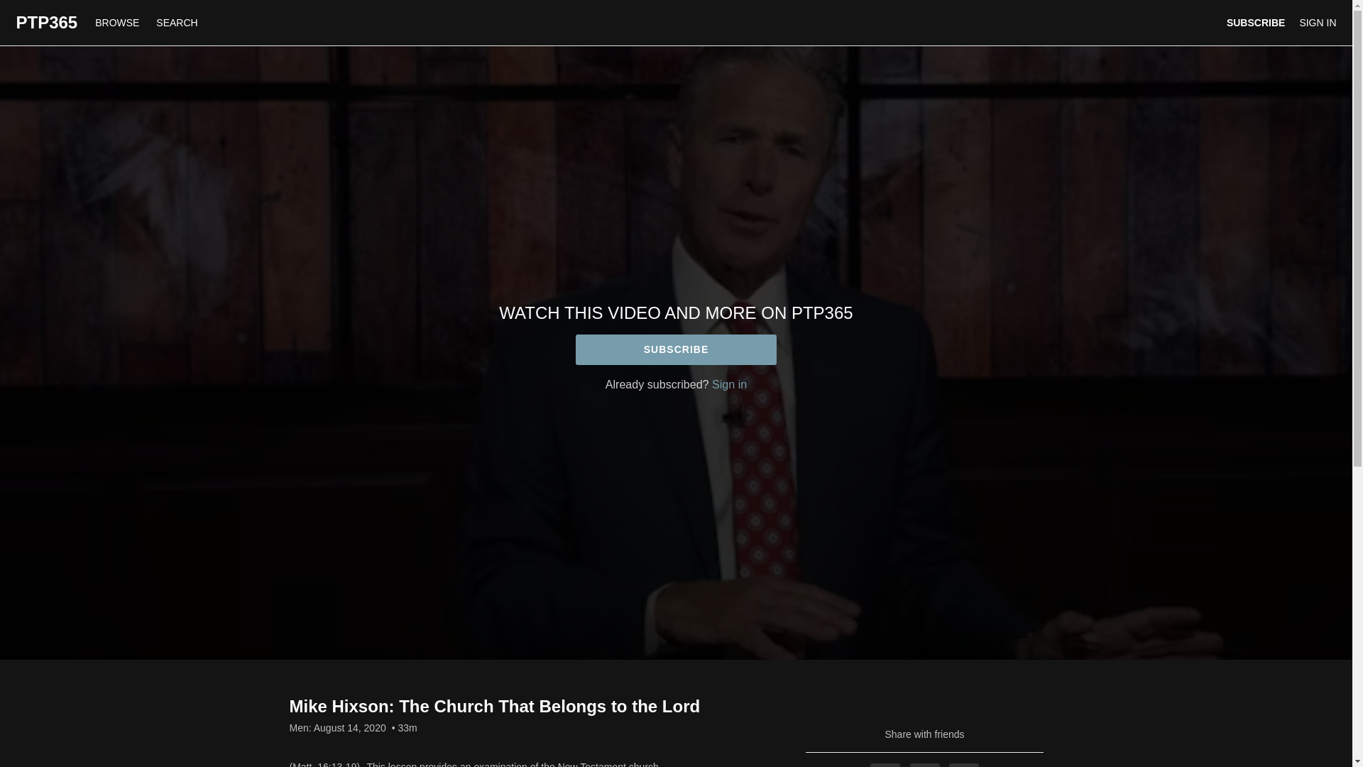  I want to click on SUBSCRIBE, so click(676, 349).